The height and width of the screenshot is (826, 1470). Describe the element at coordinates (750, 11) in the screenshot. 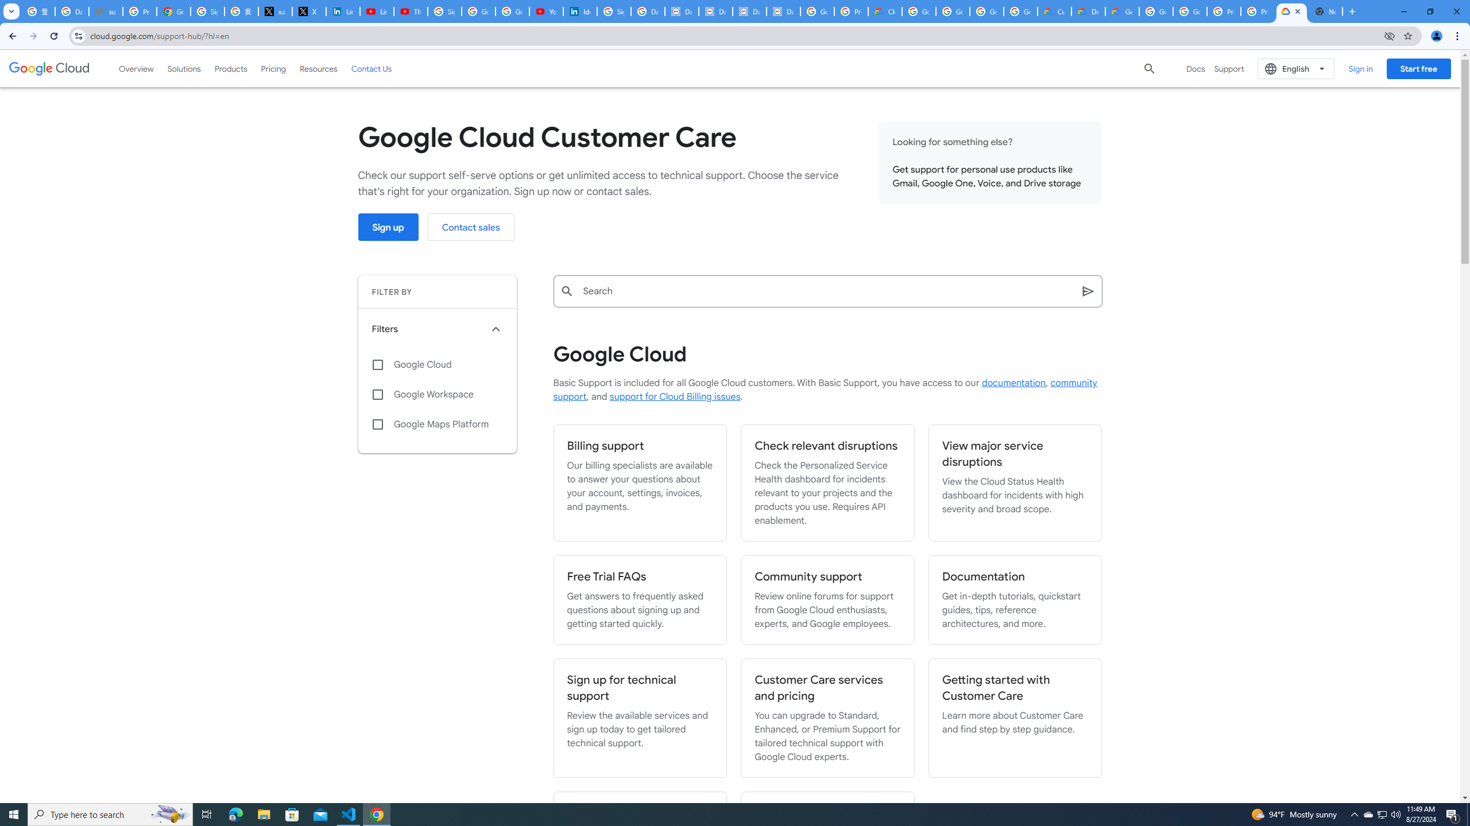

I see `Data Privacy Framework` at that location.